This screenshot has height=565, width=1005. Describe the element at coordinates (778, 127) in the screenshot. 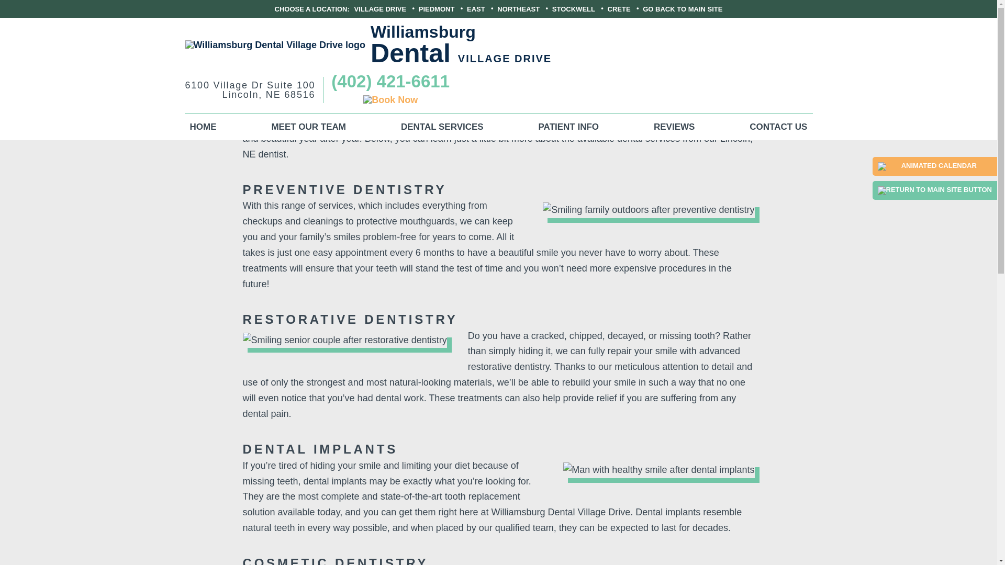

I see `Village Drive Dentist Reviews` at that location.